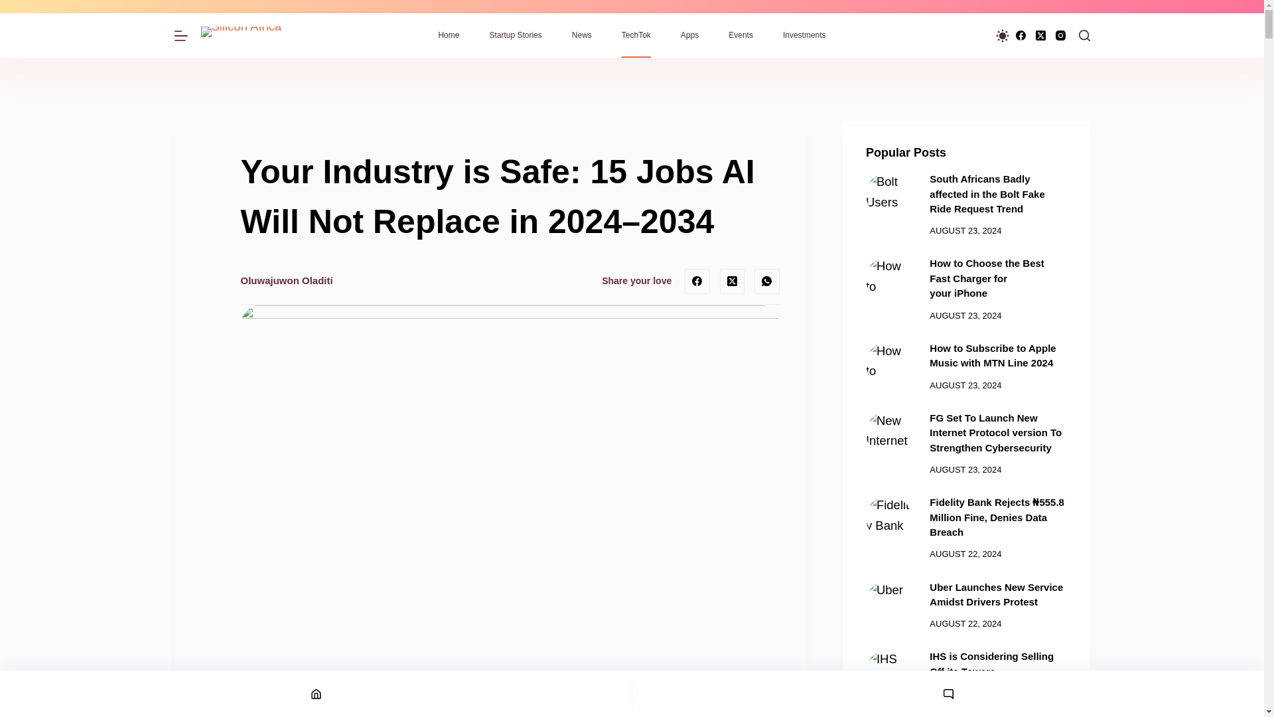 Image resolution: width=1274 pixels, height=717 pixels. Describe the element at coordinates (804, 36) in the screenshot. I see `Investments` at that location.